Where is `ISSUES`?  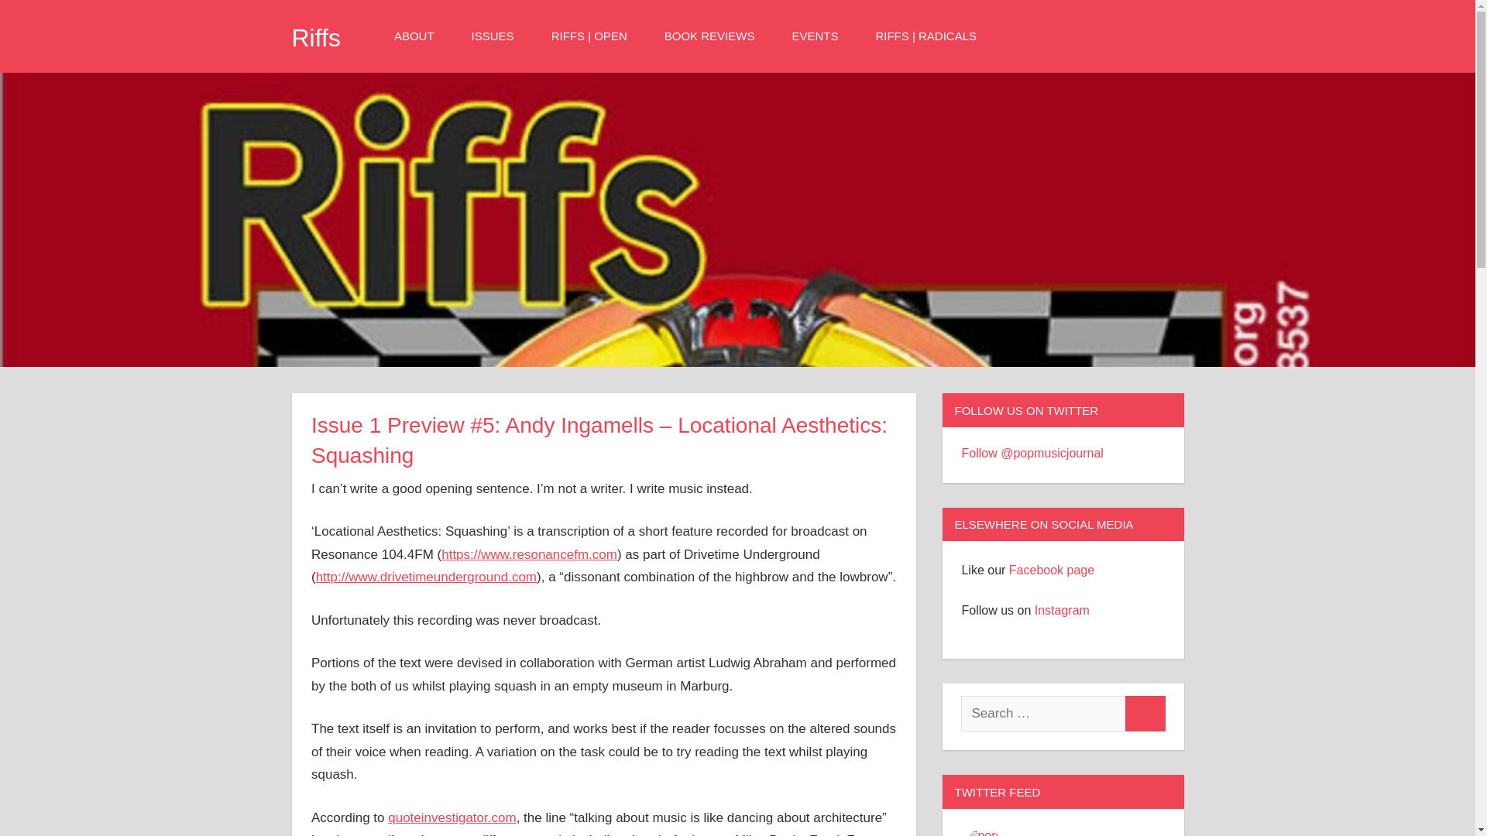 ISSUES is located at coordinates (497, 36).